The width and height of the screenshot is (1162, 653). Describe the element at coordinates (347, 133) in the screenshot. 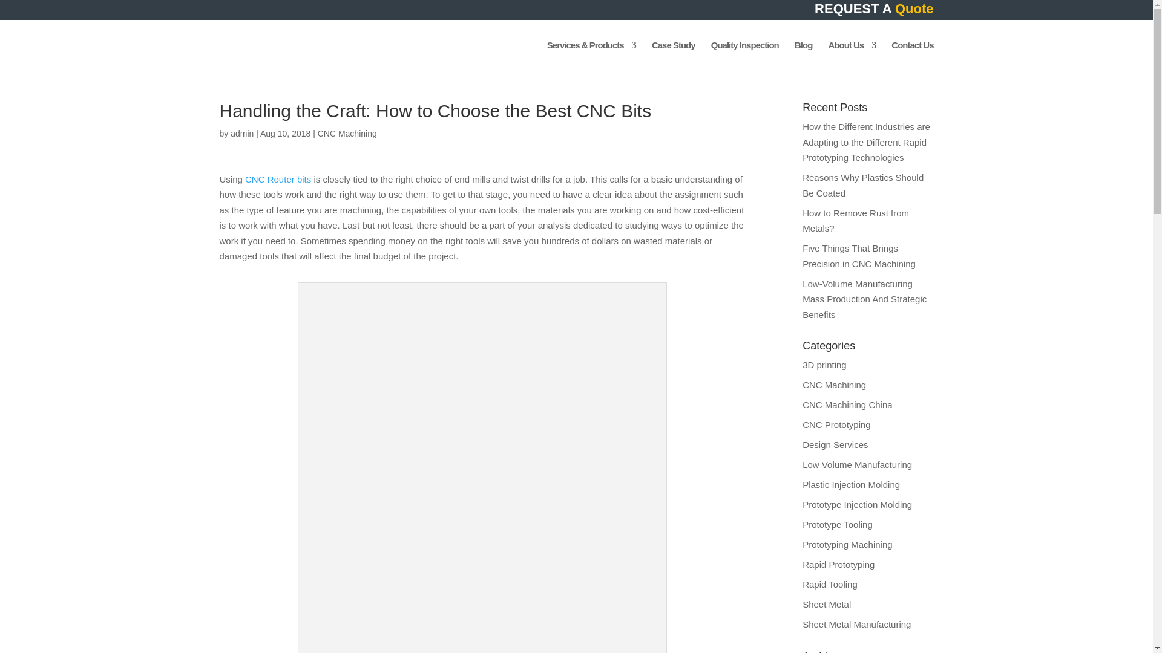

I see `CNC Machining` at that location.